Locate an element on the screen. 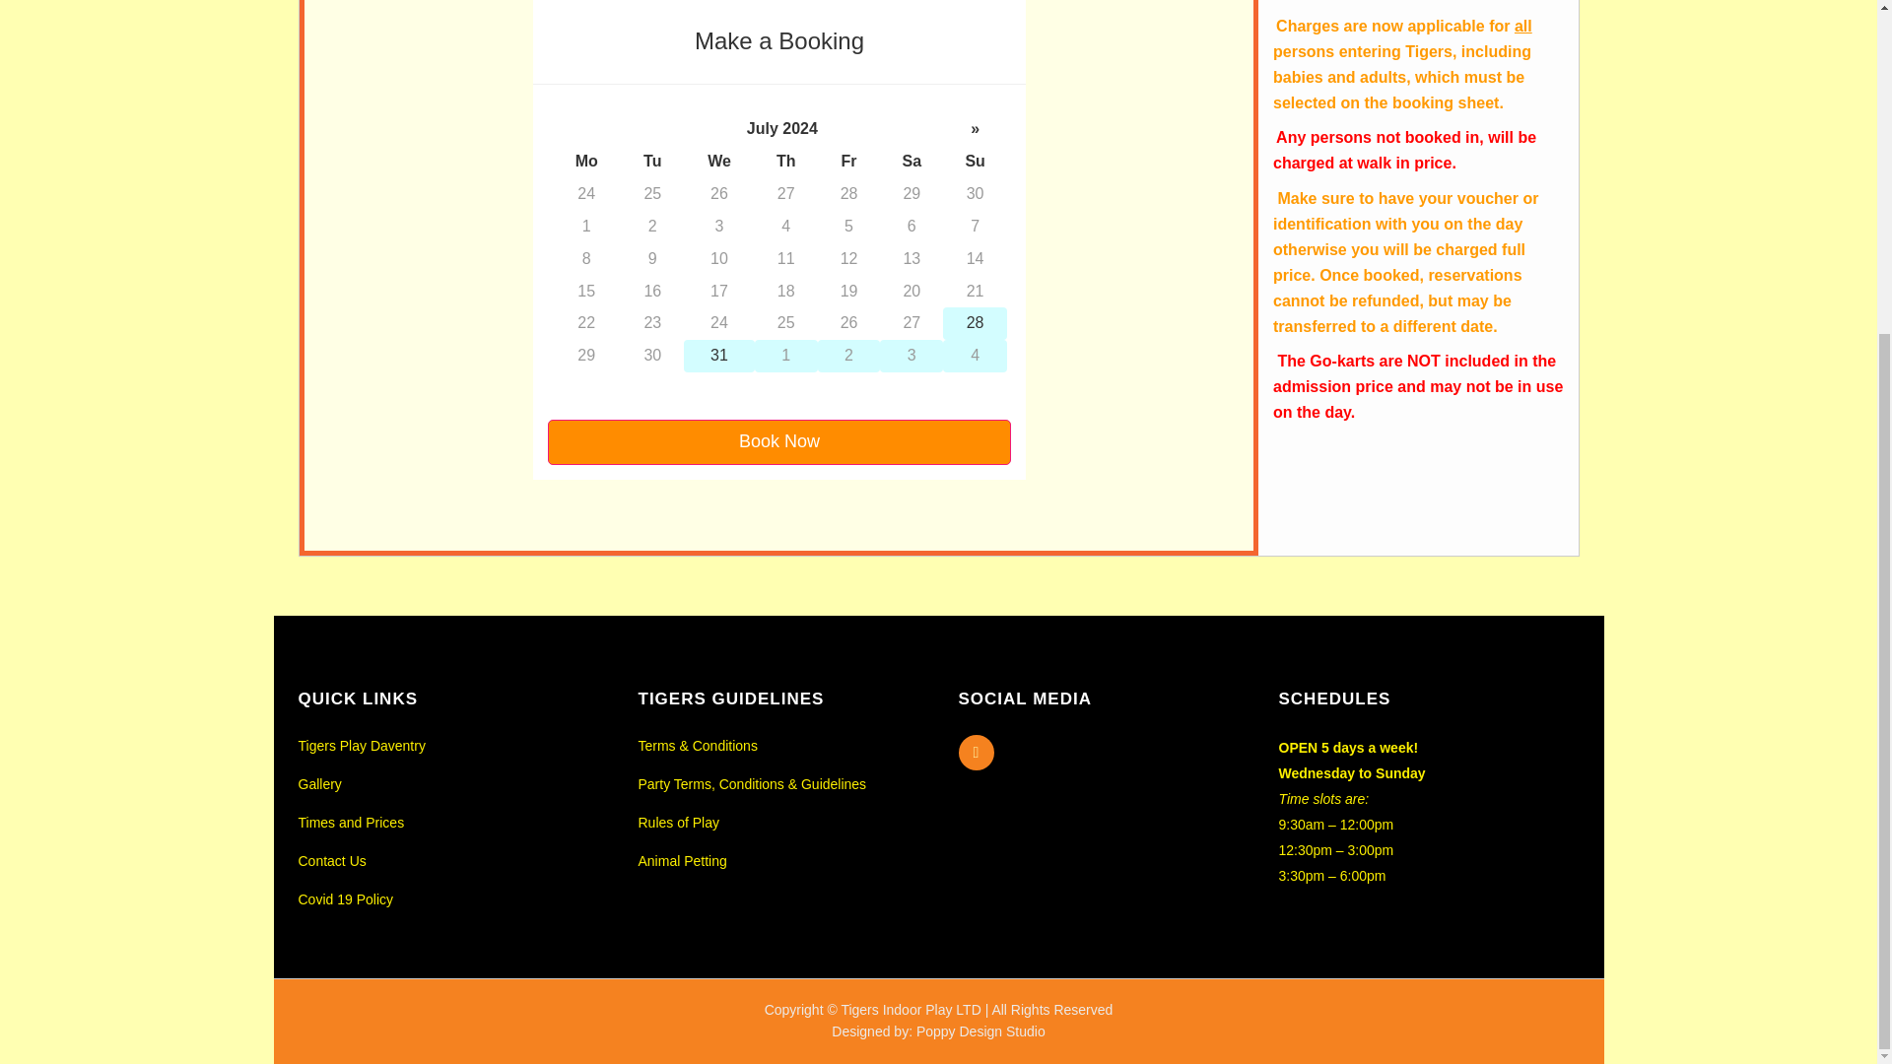  Animal Petting is located at coordinates (783, 860).